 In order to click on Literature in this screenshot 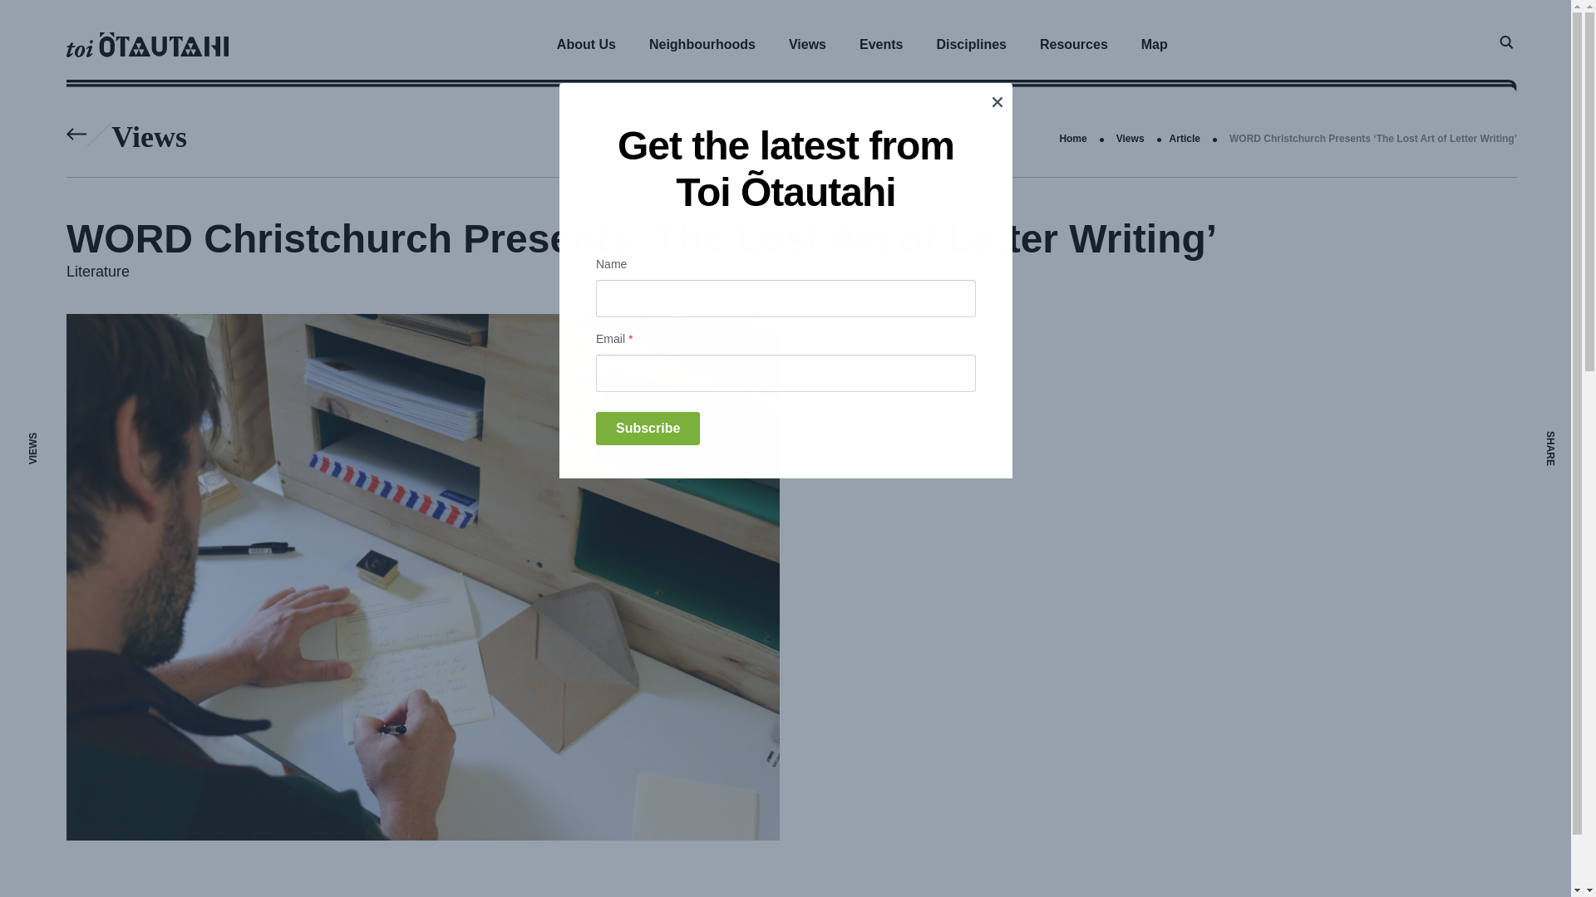, I will do `click(98, 271)`.